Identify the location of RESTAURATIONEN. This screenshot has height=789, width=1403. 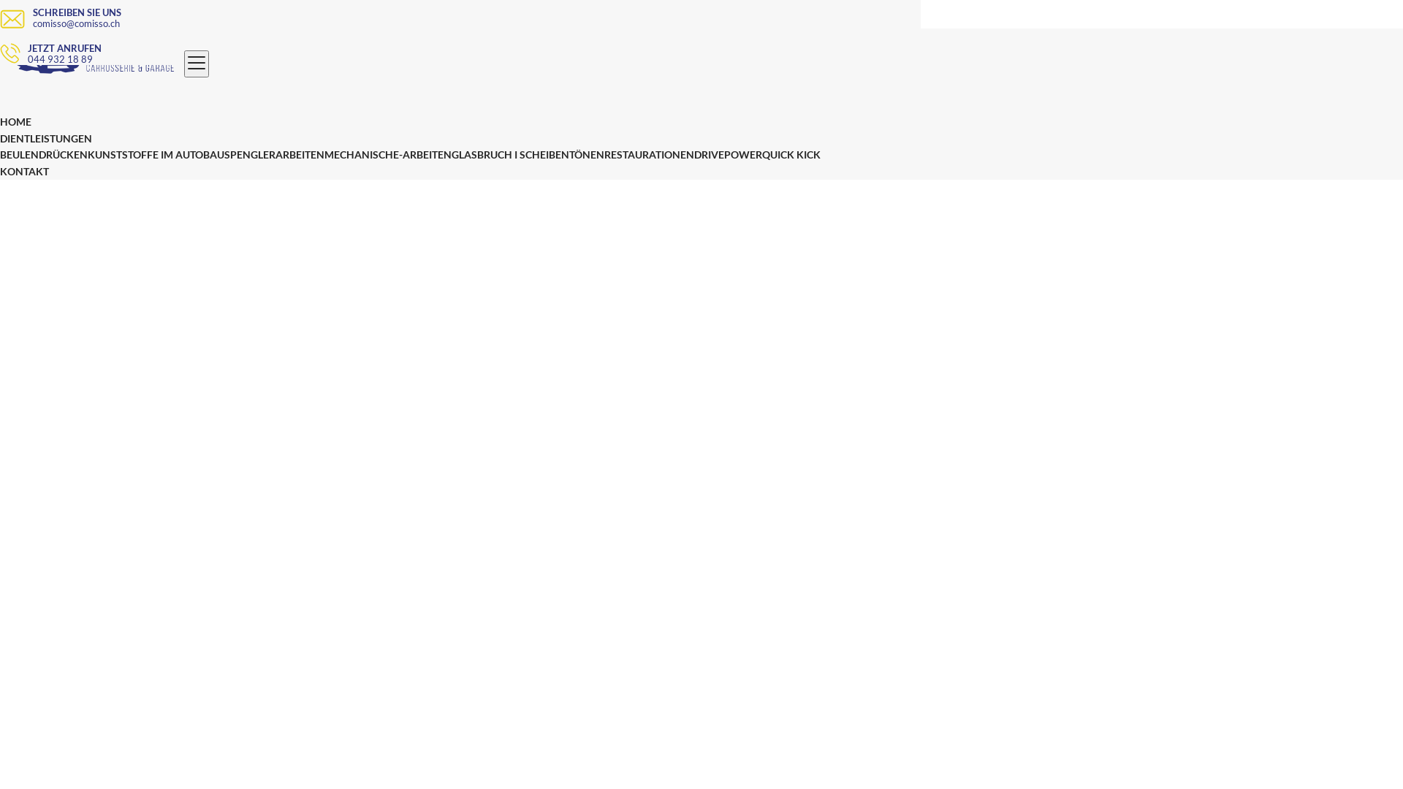
(649, 155).